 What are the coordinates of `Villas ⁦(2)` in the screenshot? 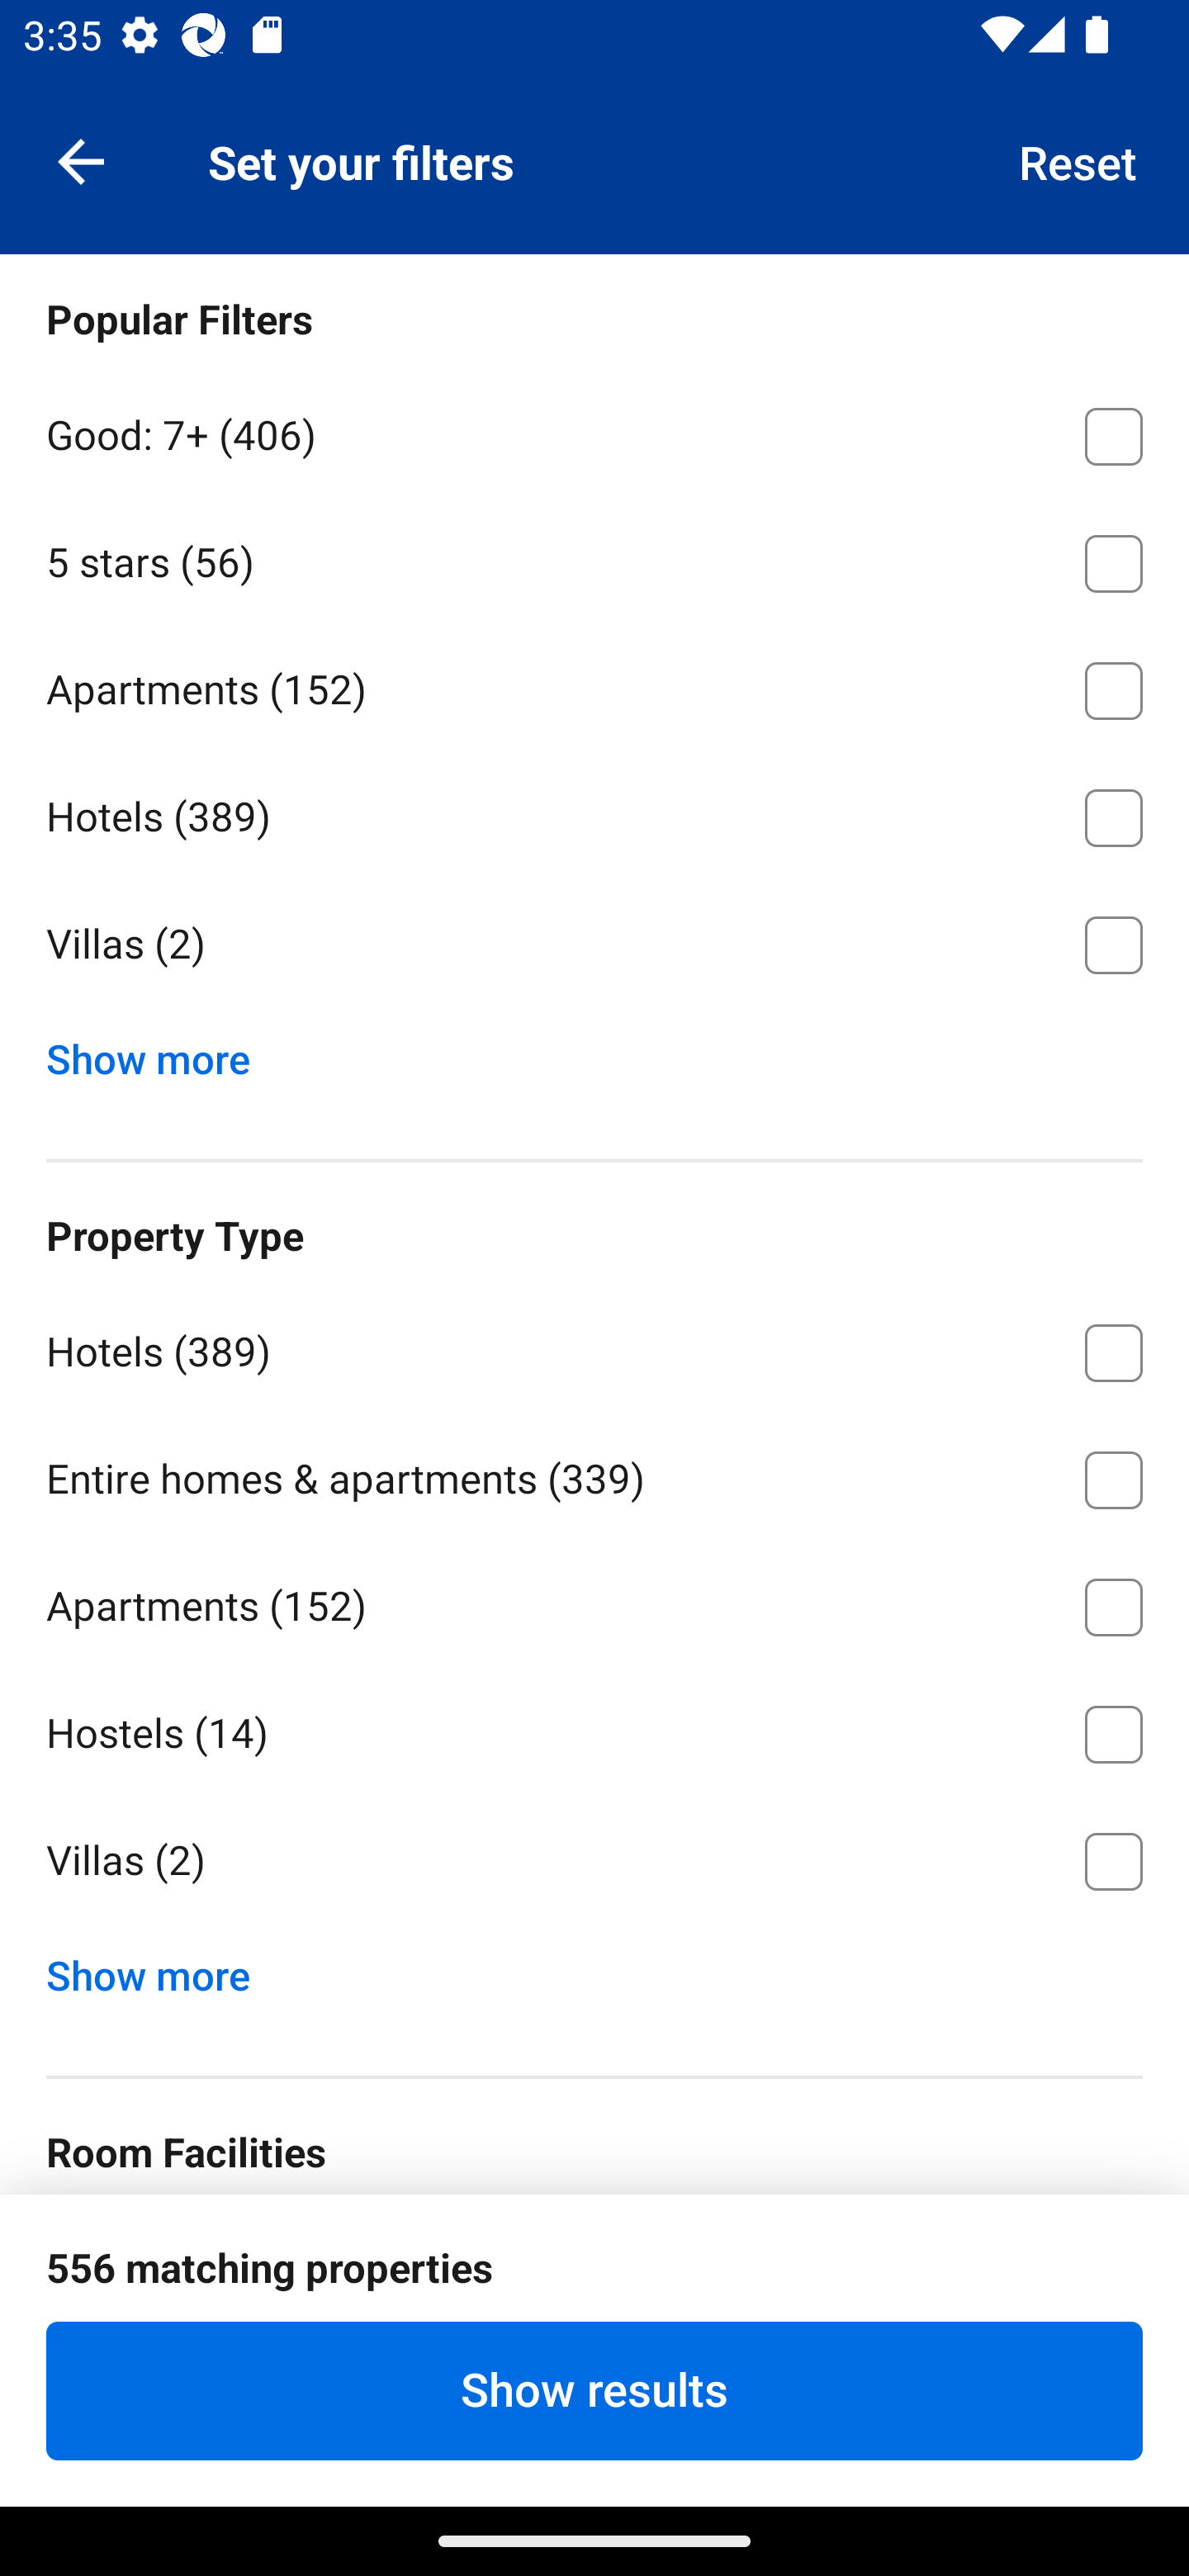 It's located at (594, 945).